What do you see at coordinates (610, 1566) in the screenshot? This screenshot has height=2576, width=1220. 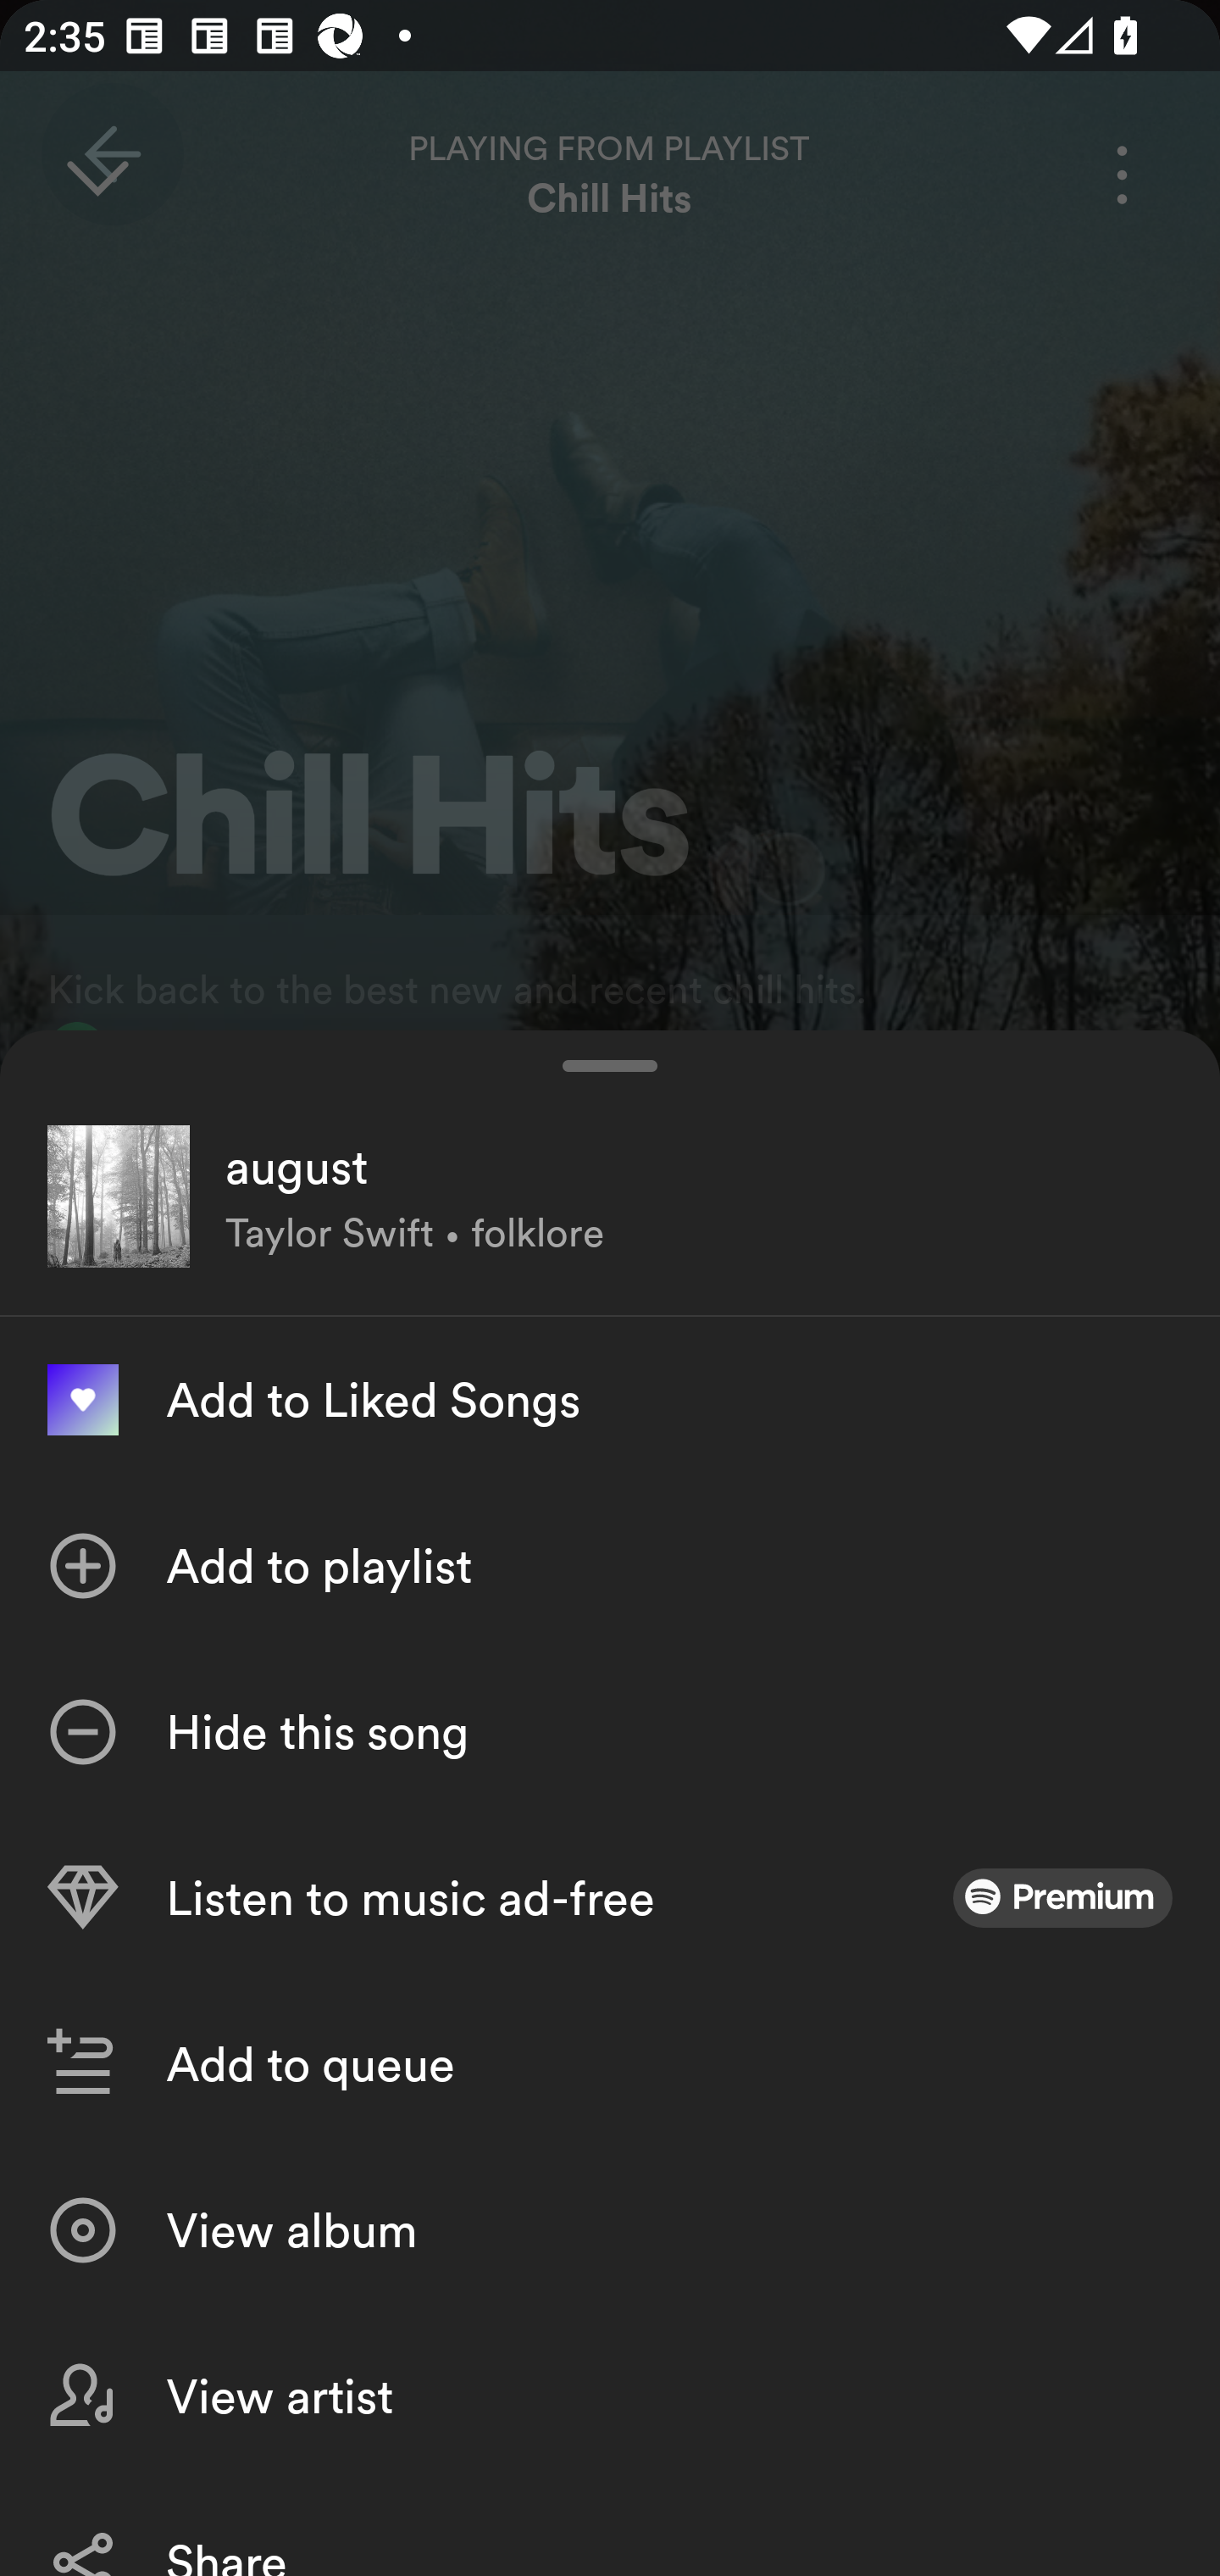 I see `Add to playlist` at bounding box center [610, 1566].